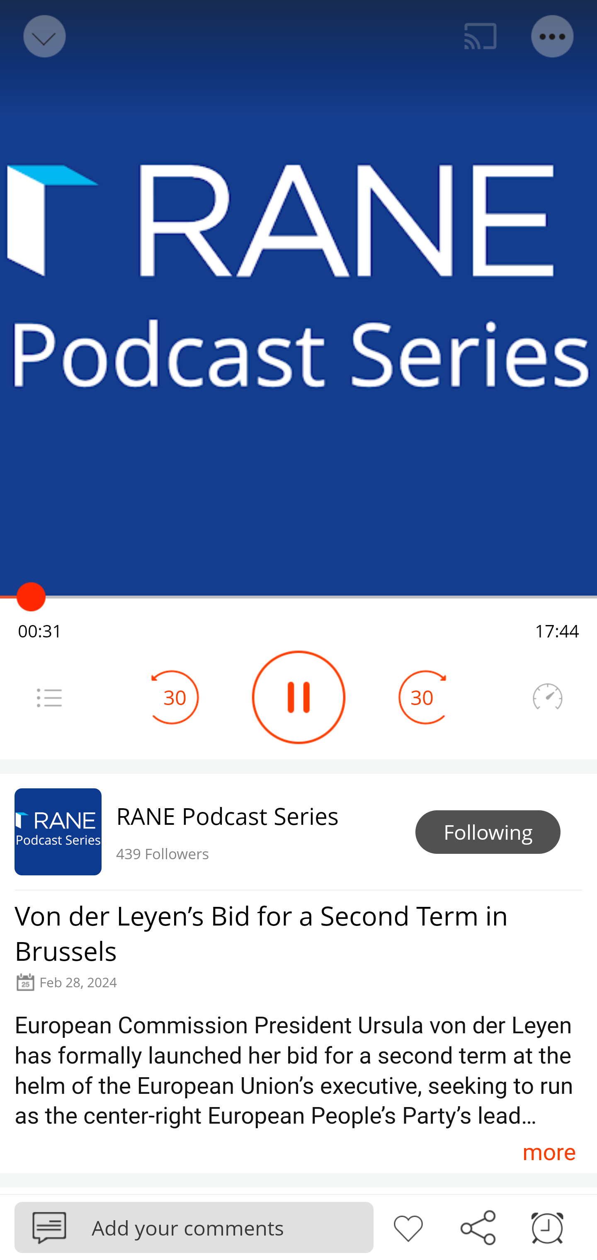 The image size is (597, 1260). I want to click on Back, so click(43, 36).